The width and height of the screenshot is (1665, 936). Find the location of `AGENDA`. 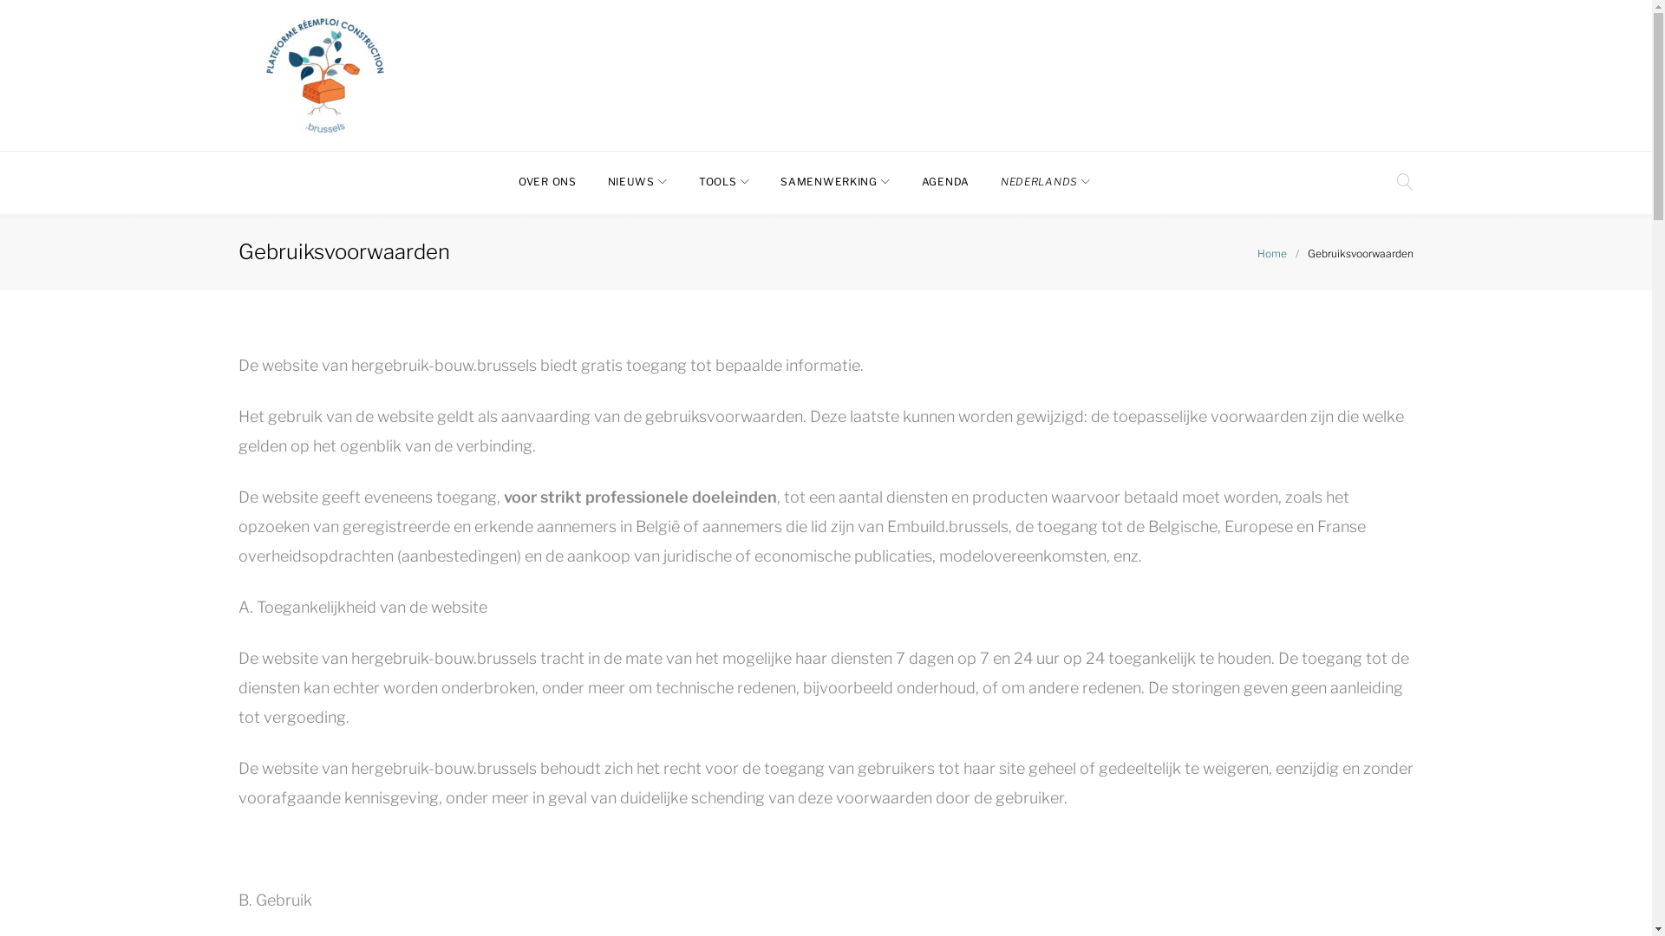

AGENDA is located at coordinates (945, 182).